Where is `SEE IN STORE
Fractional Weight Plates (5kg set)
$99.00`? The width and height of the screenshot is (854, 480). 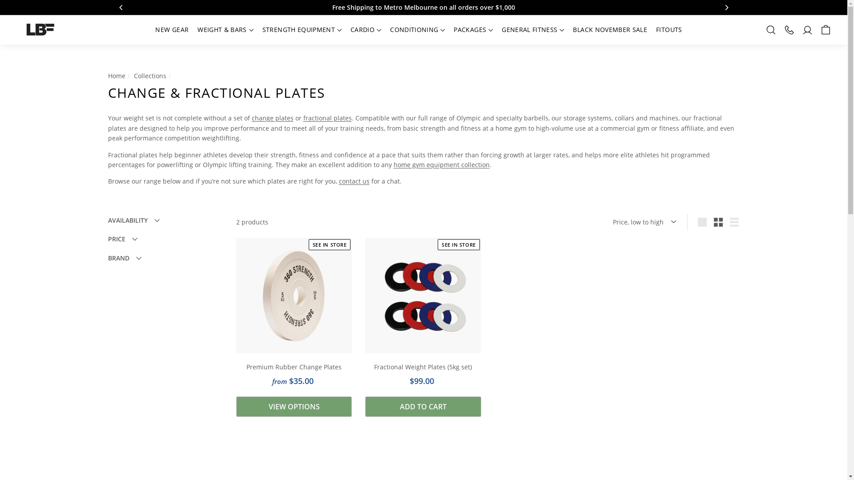
SEE IN STORE
Fractional Weight Plates (5kg set)
$99.00 is located at coordinates (423, 317).